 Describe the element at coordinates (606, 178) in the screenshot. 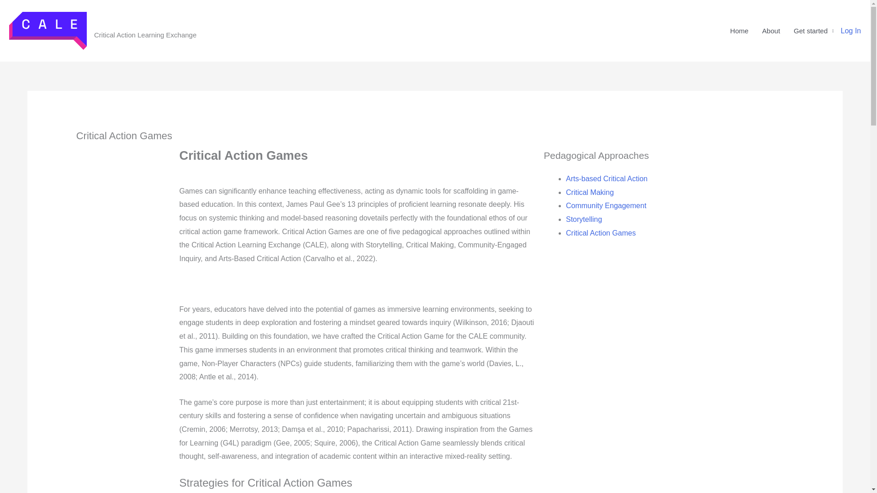

I see `Arts-based Critical Action` at that location.